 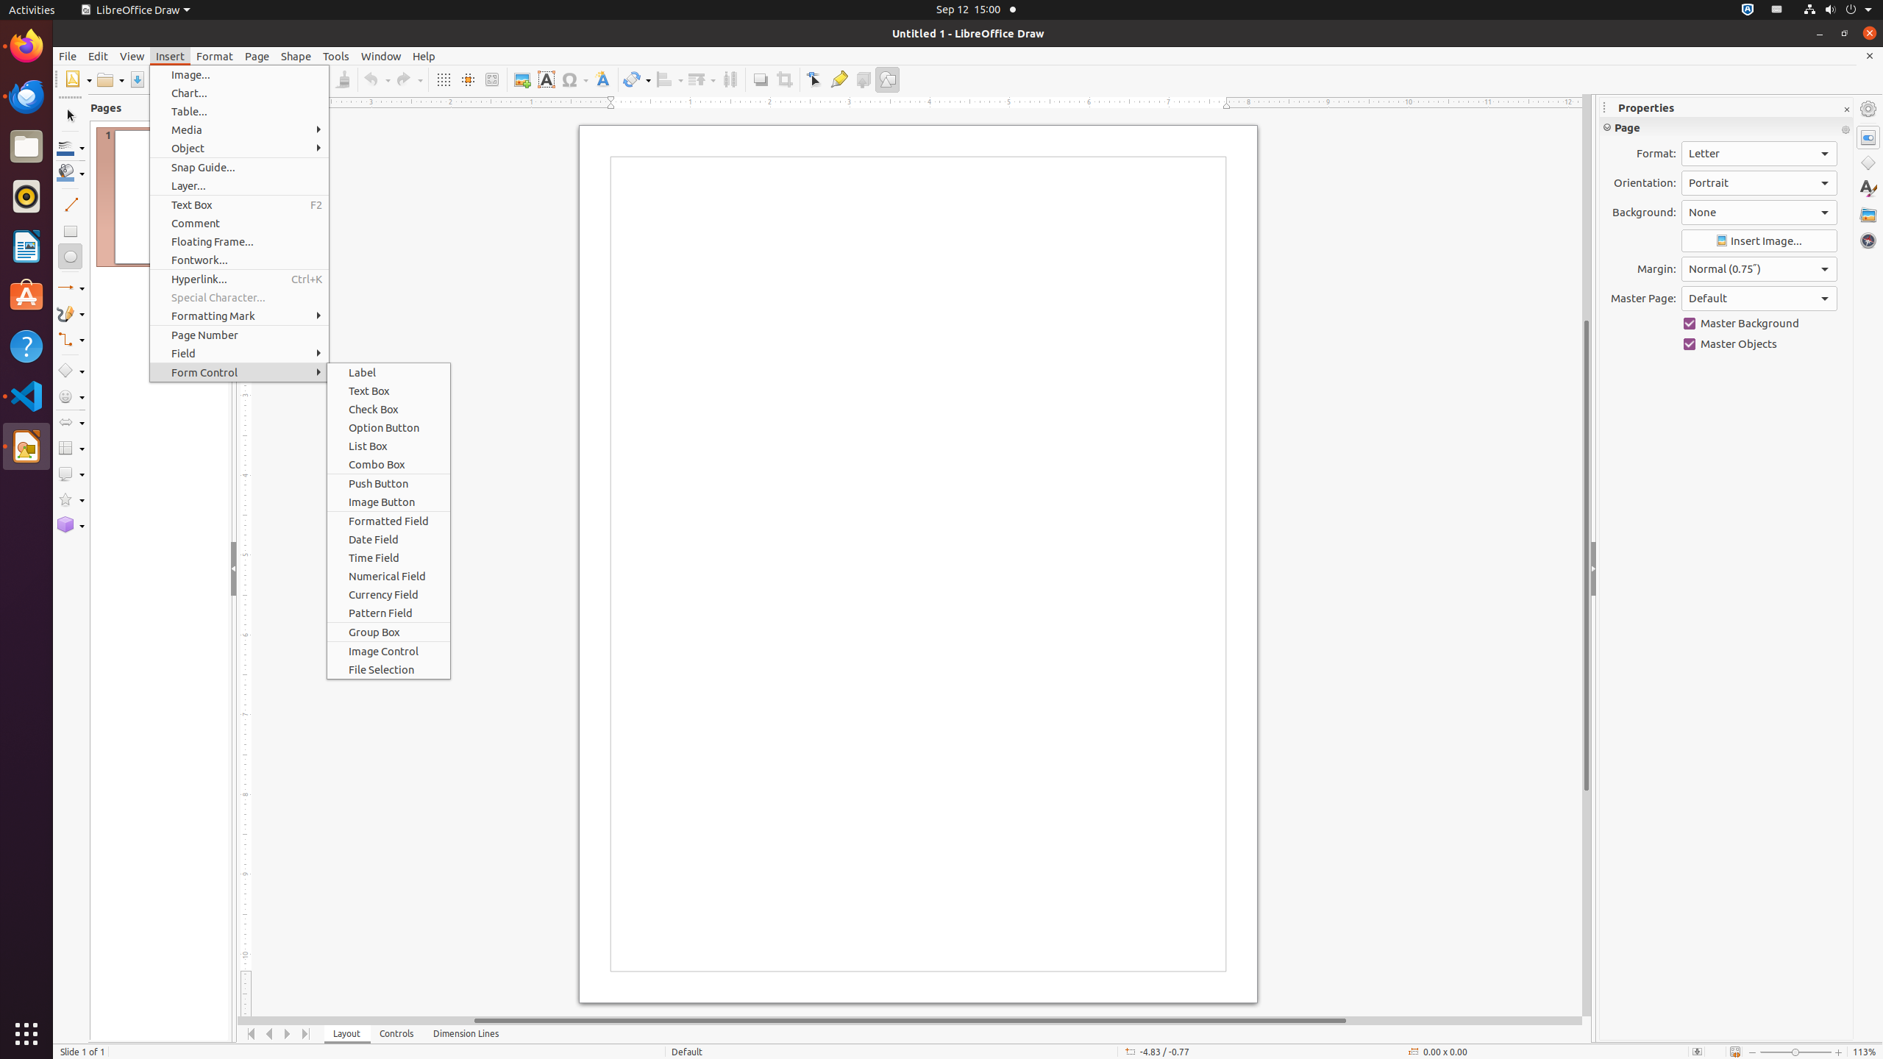 I want to click on Transformations, so click(x=637, y=79).